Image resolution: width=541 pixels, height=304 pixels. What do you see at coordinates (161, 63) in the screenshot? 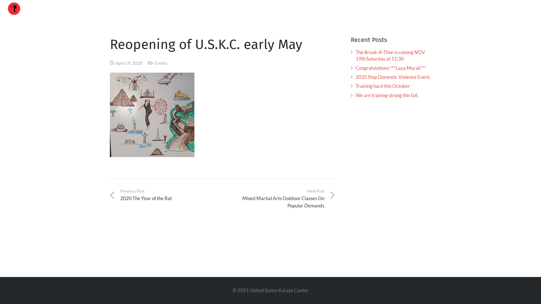
I see `Events` at bounding box center [161, 63].